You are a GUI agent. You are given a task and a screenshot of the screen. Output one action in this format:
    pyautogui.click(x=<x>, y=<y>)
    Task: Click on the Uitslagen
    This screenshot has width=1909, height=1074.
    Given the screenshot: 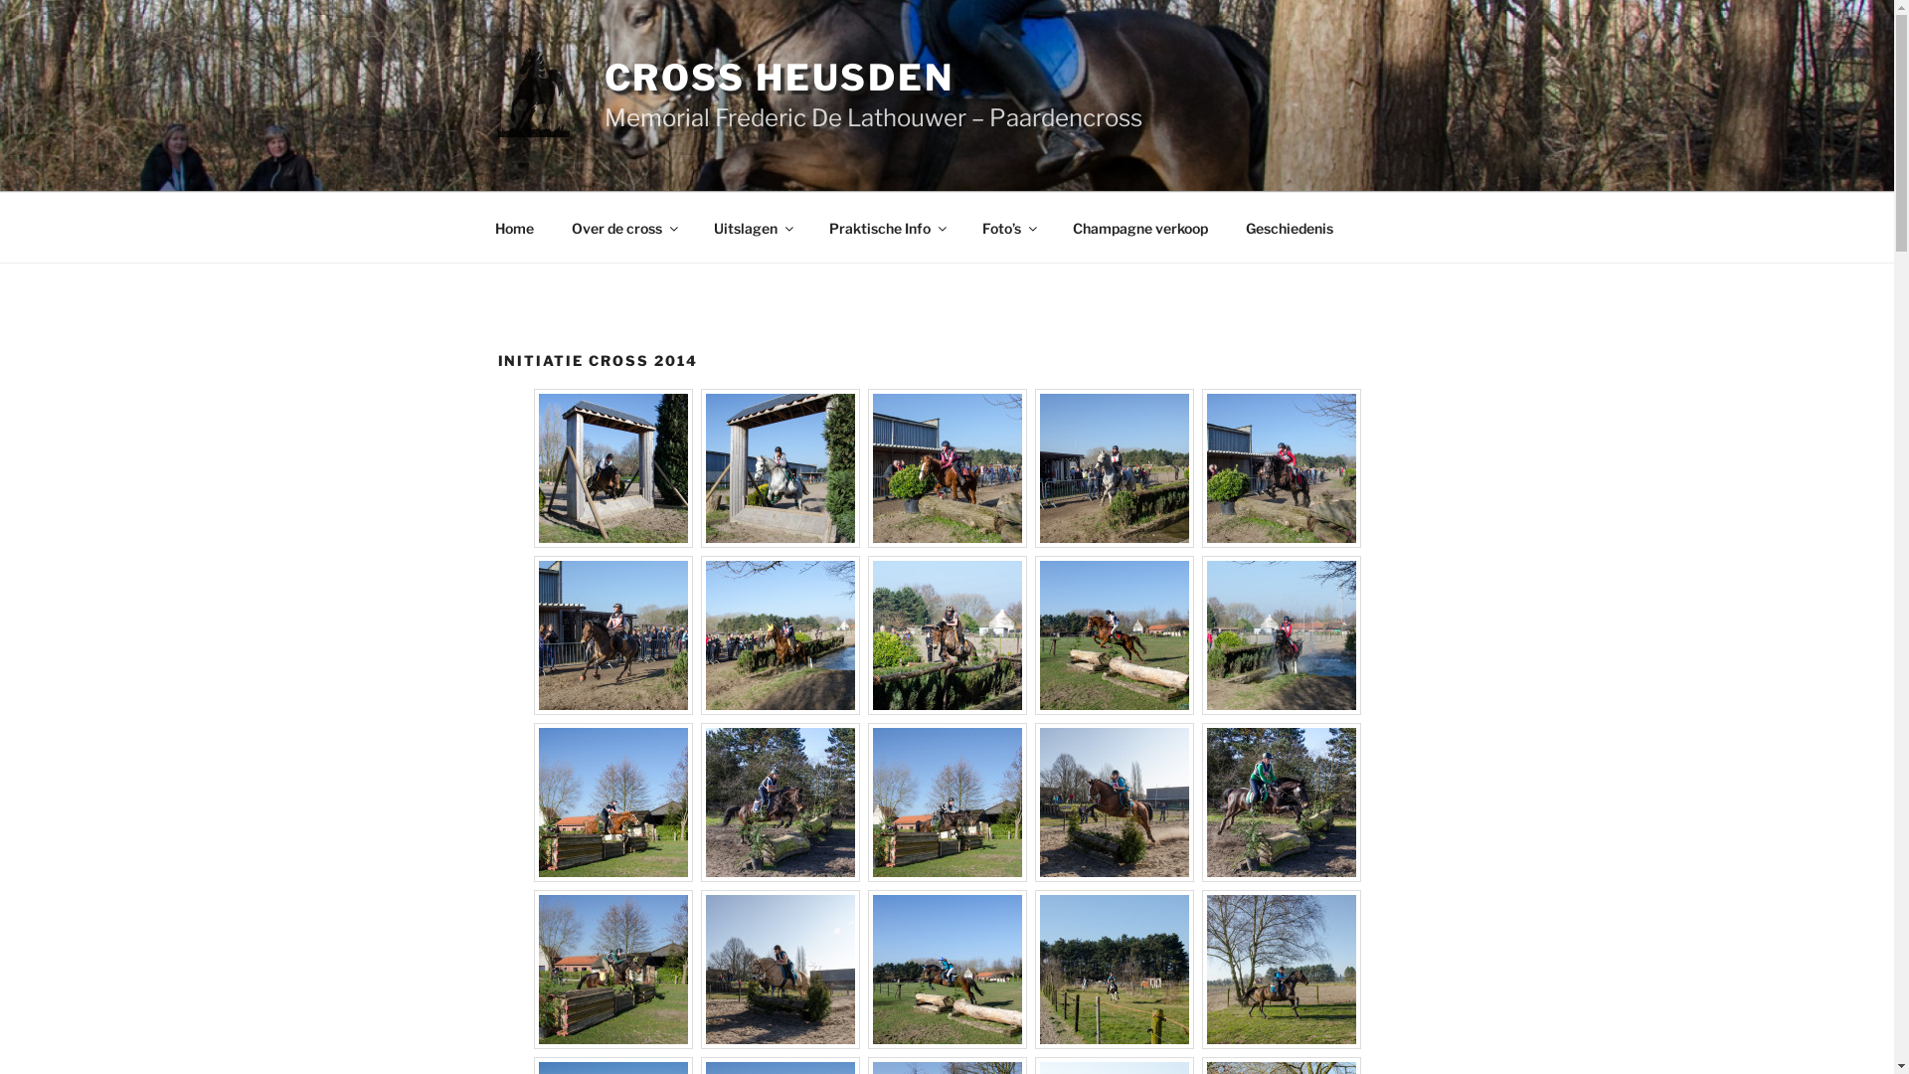 What is the action you would take?
    pyautogui.click(x=752, y=227)
    